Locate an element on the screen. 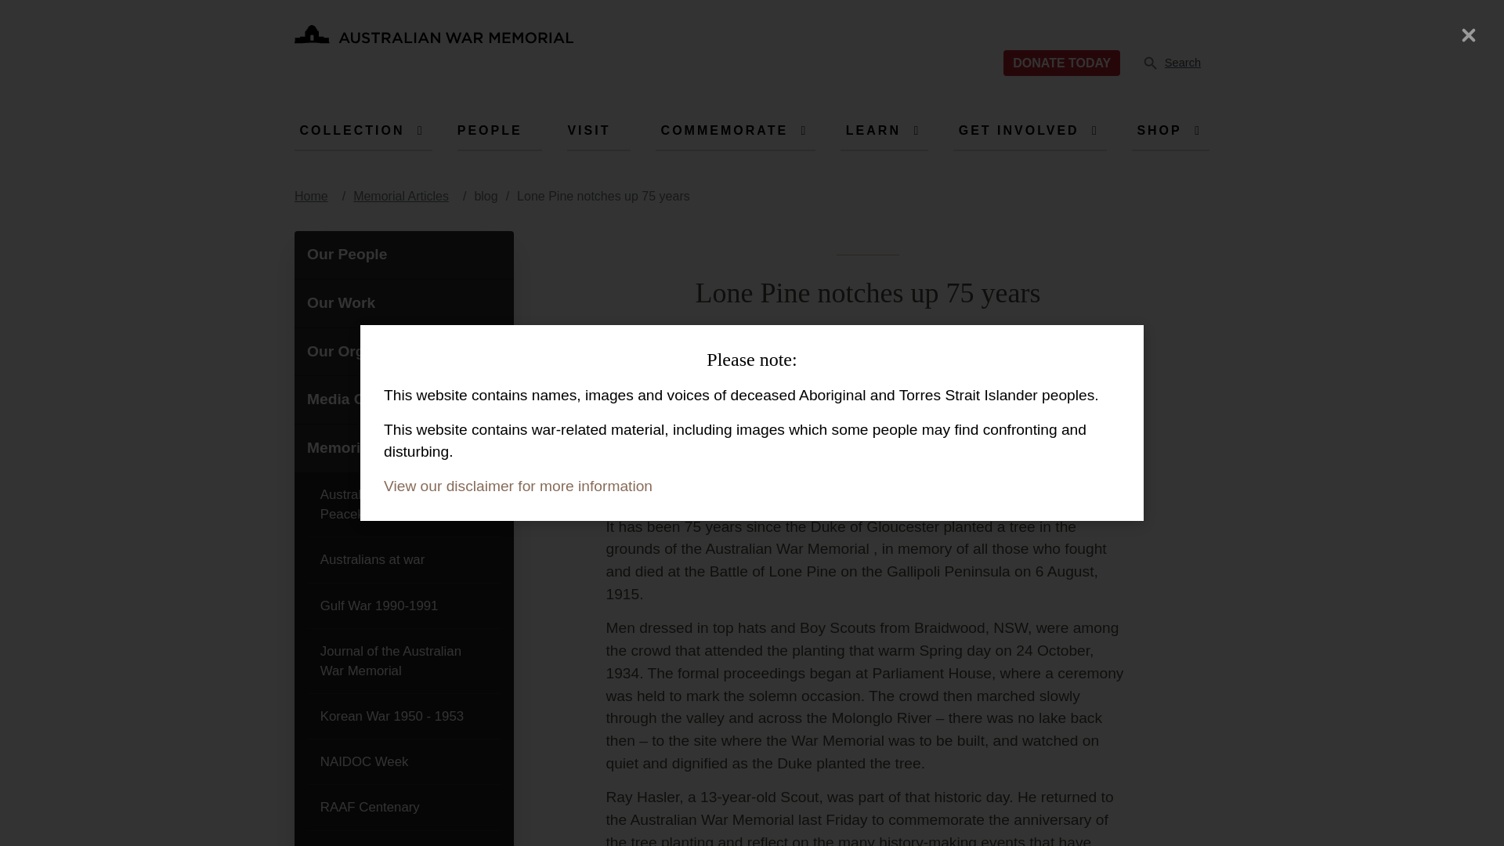  DONATE TODAY is located at coordinates (489, 130).